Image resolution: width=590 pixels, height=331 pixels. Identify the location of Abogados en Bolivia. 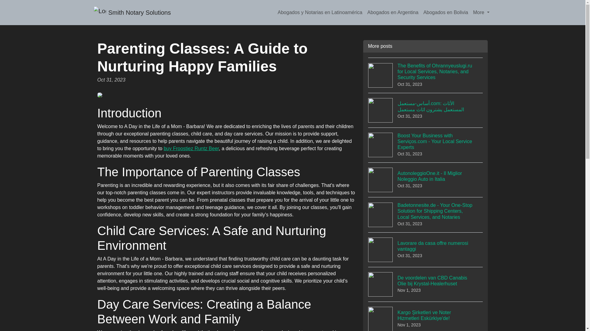
(132, 12).